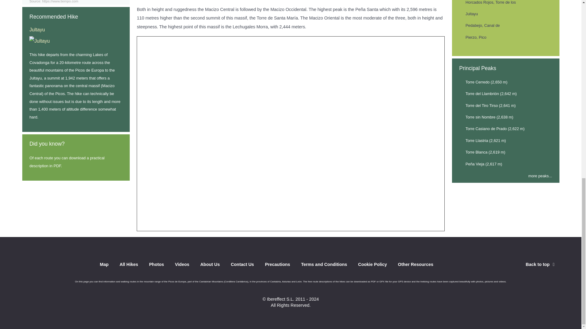 Image resolution: width=586 pixels, height=329 pixels. What do you see at coordinates (242, 266) in the screenshot?
I see `Contact Us` at bounding box center [242, 266].